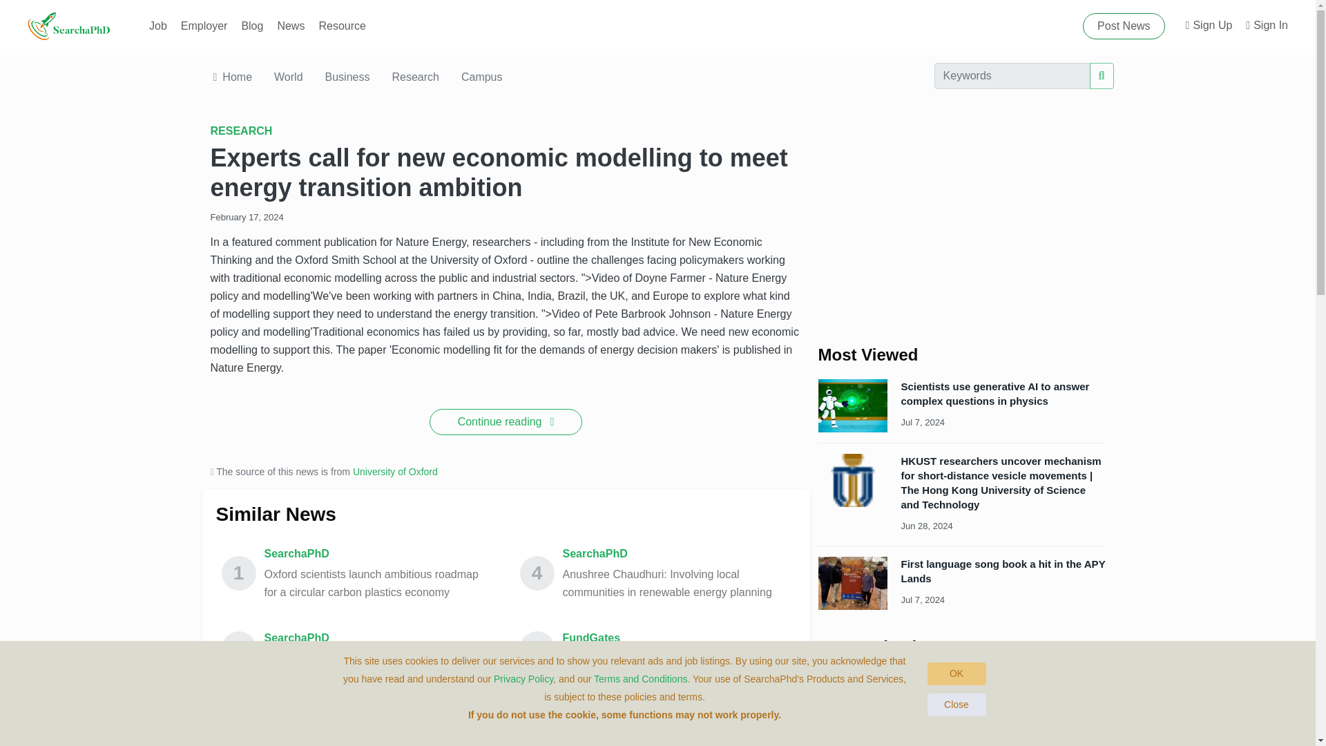  Describe the element at coordinates (378, 554) in the screenshot. I see `SearchaPhD` at that location.